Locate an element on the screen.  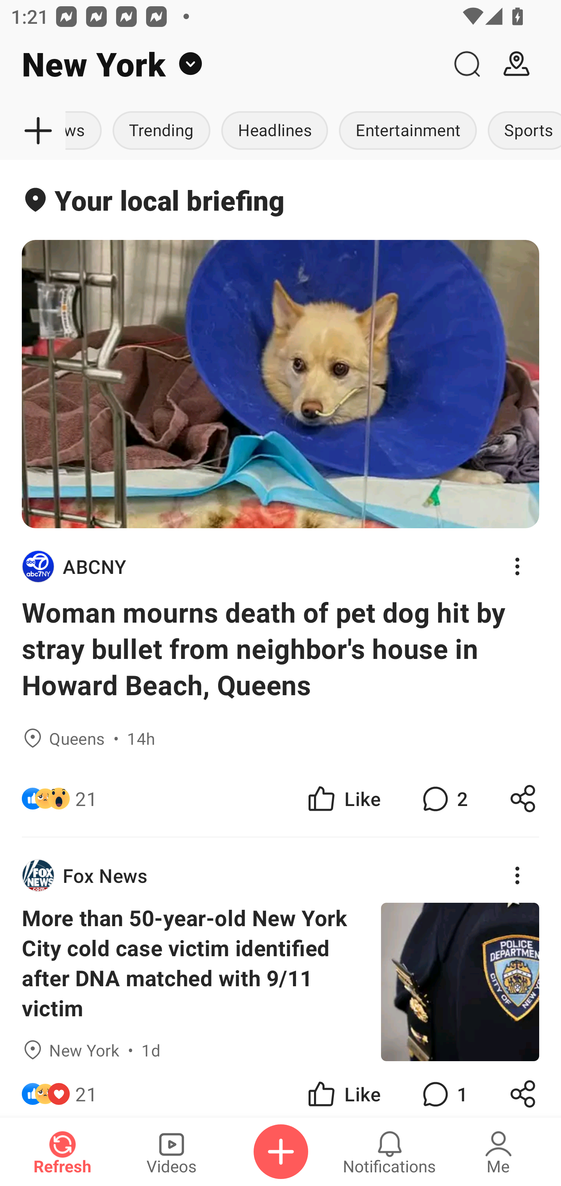
1 is located at coordinates (443, 1089).